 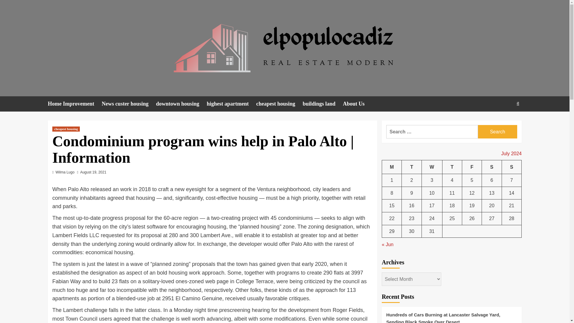 I want to click on buildings land, so click(x=322, y=103).